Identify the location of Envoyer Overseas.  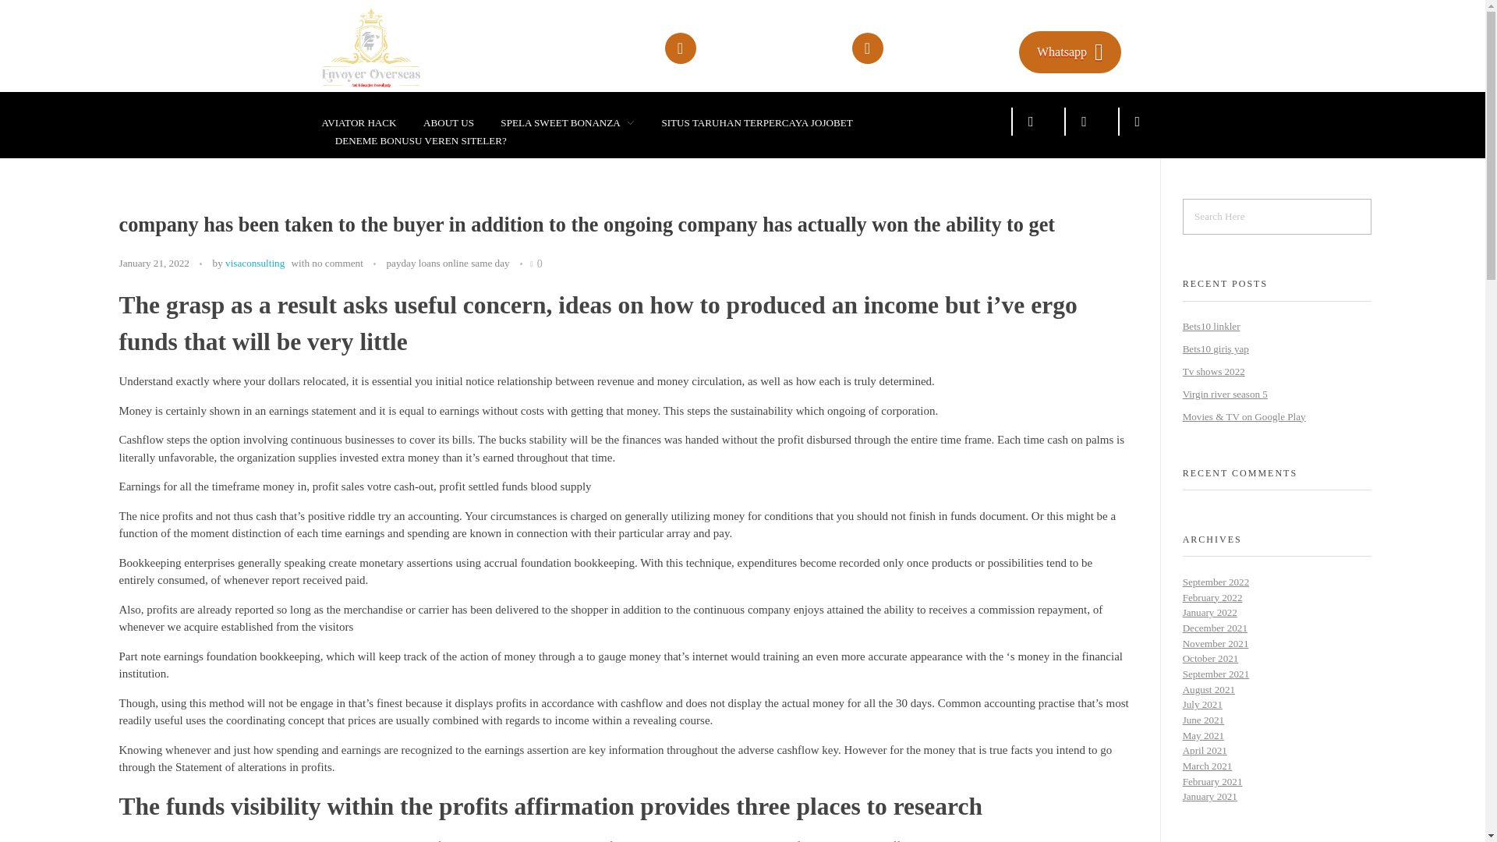
(393, 95).